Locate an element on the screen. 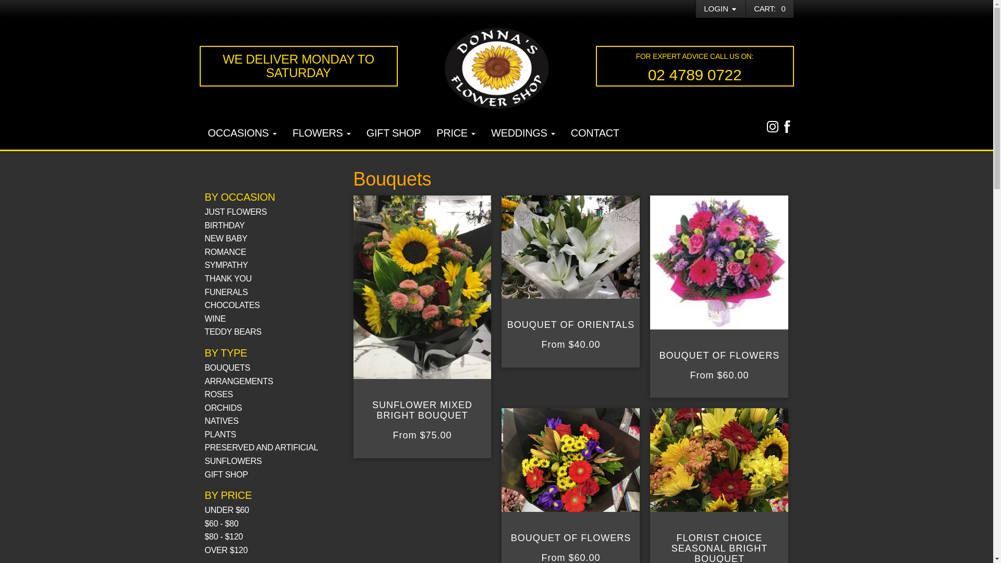 Image resolution: width=1001 pixels, height=563 pixels. GIFT SHOP is located at coordinates (394, 134).